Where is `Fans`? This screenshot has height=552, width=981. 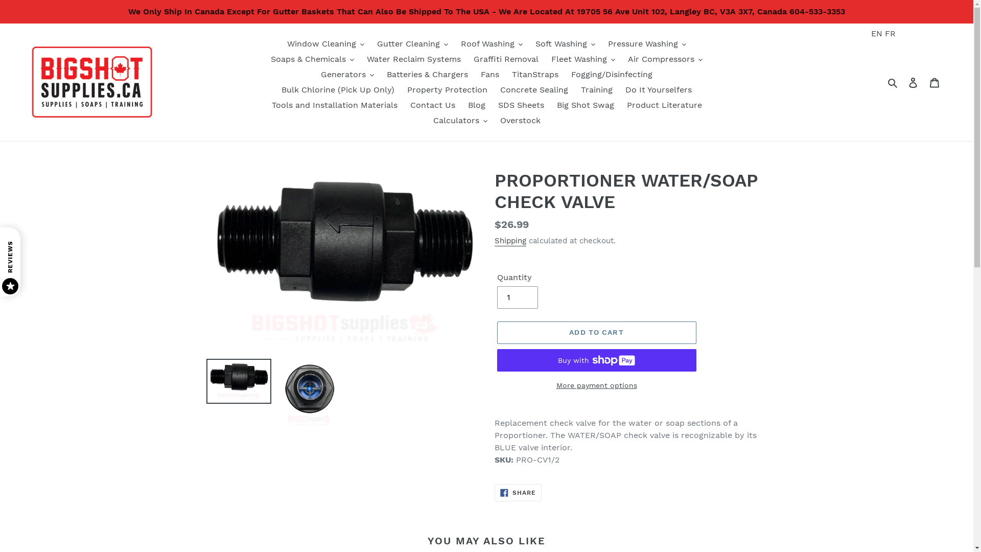 Fans is located at coordinates (490, 75).